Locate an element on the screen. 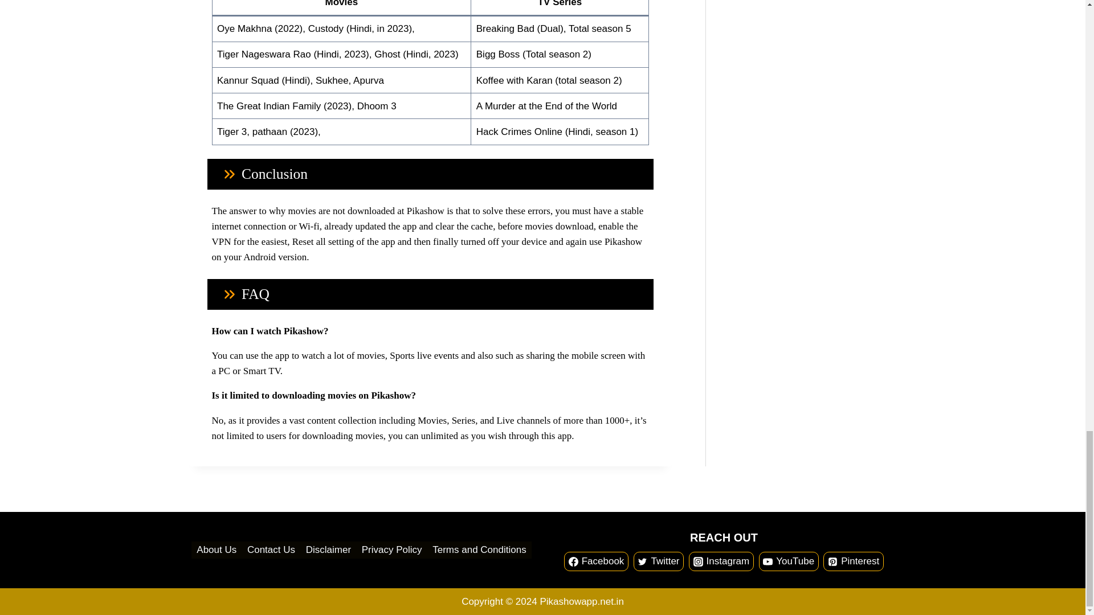  Disclaimer is located at coordinates (328, 550).